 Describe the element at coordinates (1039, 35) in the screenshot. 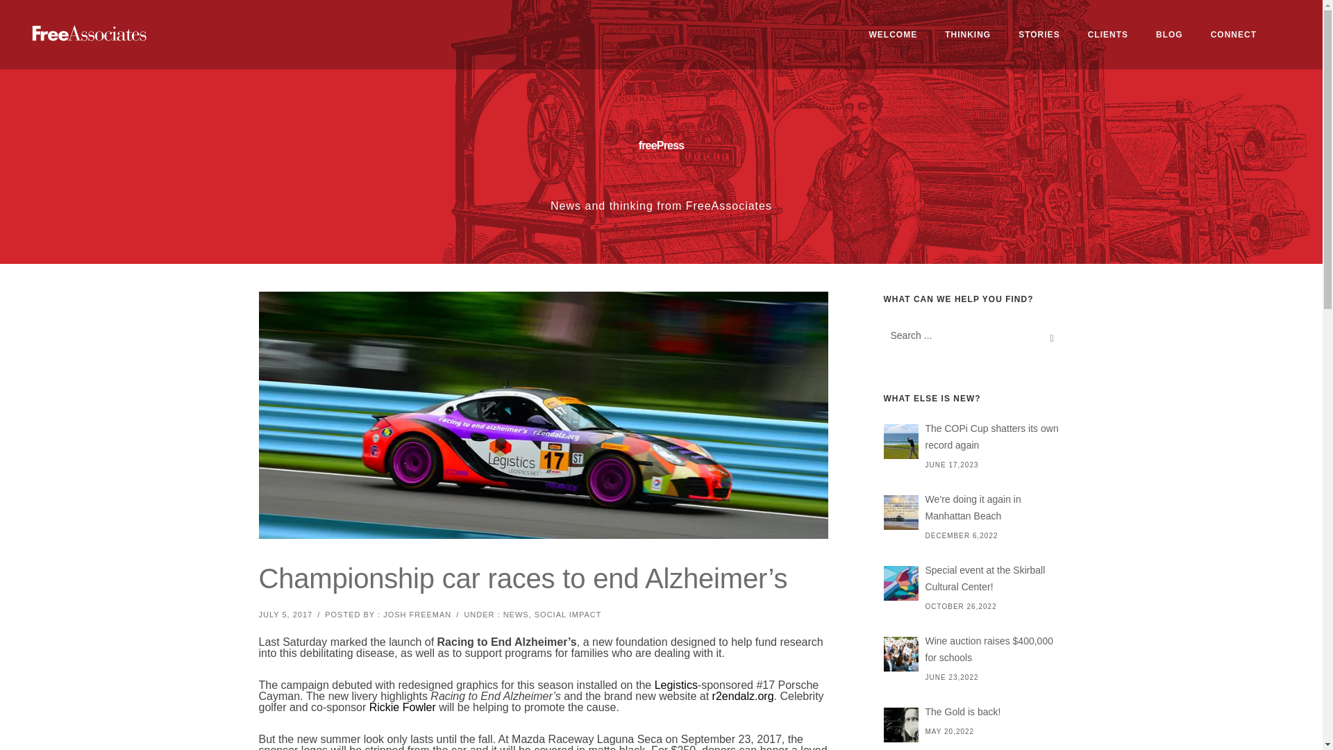

I see `STORIES` at that location.